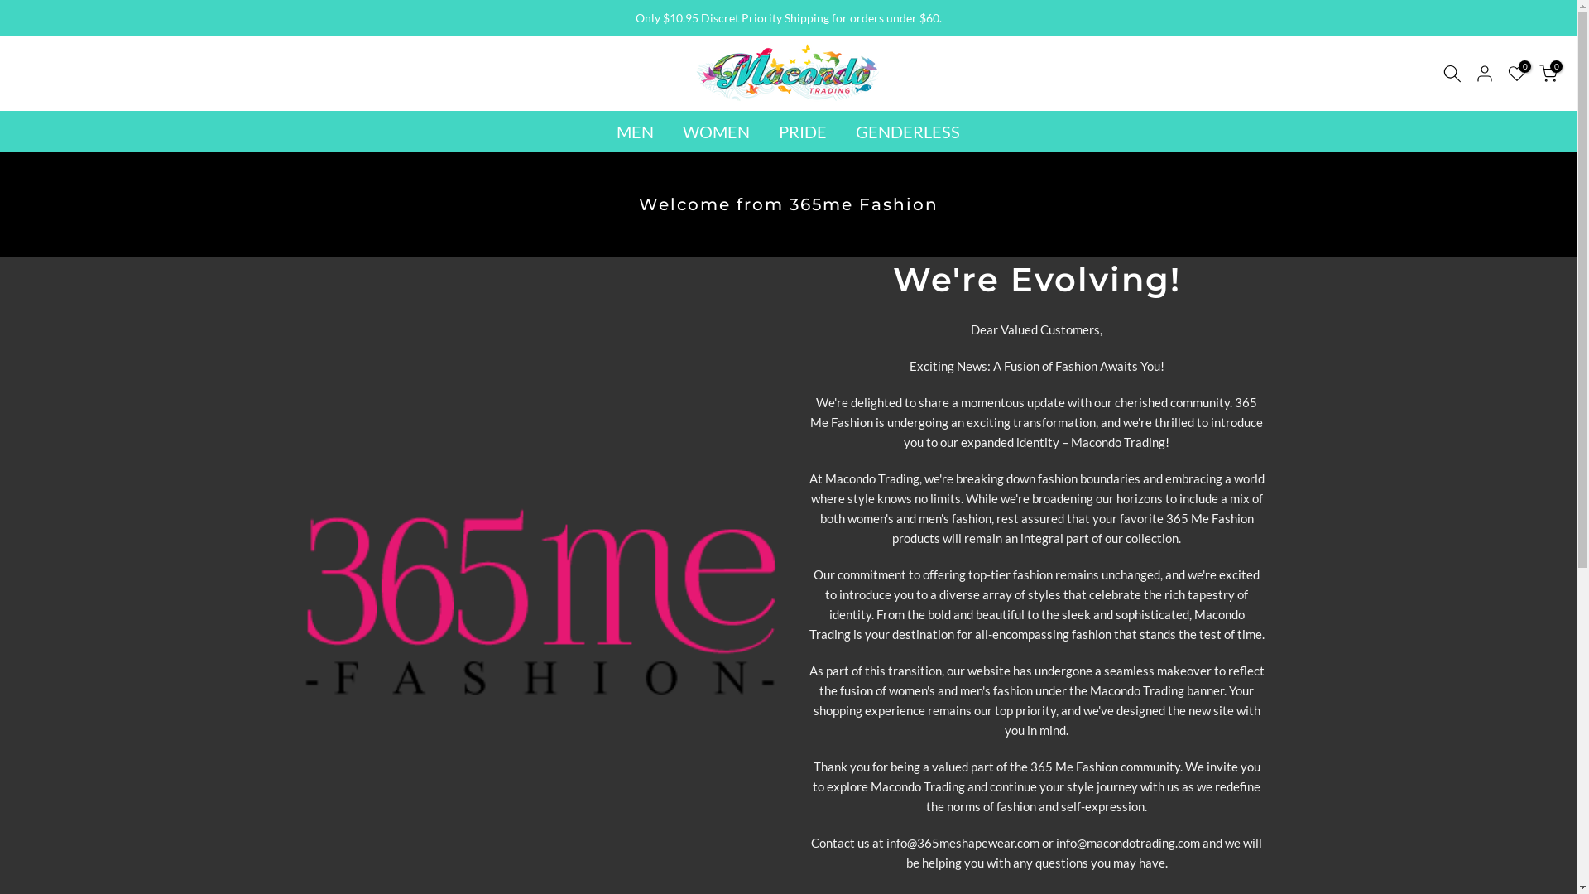 Image resolution: width=1589 pixels, height=894 pixels. I want to click on 0, so click(1548, 73).